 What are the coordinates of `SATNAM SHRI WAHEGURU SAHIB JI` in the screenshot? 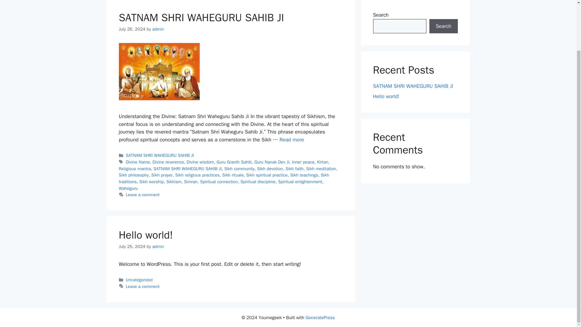 It's located at (160, 155).